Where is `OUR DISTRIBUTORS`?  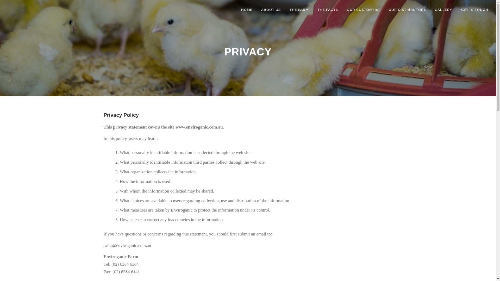 OUR DISTRIBUTORS is located at coordinates (407, 10).